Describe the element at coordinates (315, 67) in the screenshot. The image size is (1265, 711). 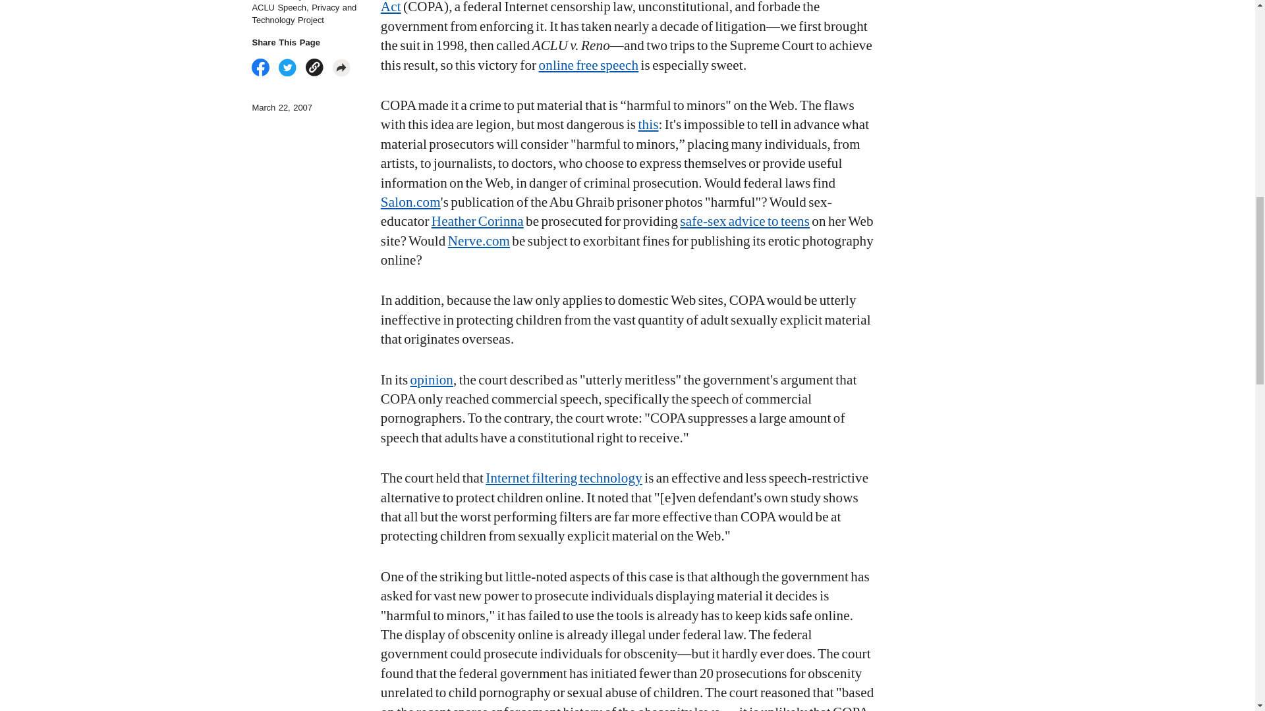
I see `Copy` at that location.